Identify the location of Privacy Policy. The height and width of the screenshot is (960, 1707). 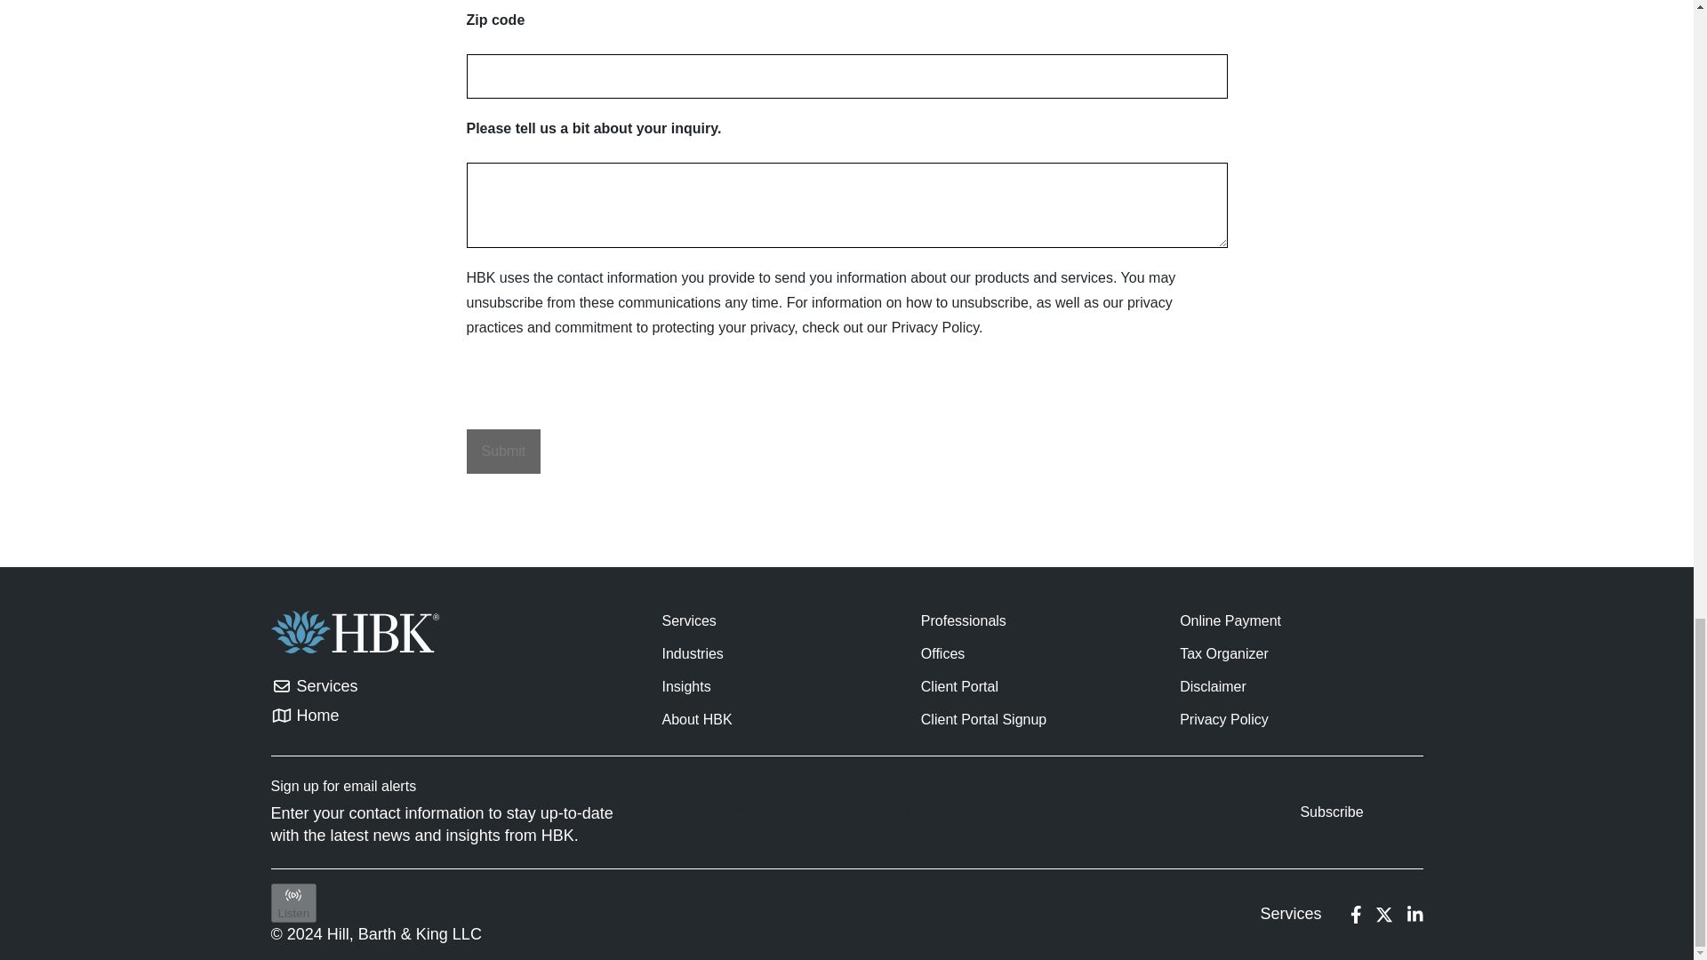
(1223, 719).